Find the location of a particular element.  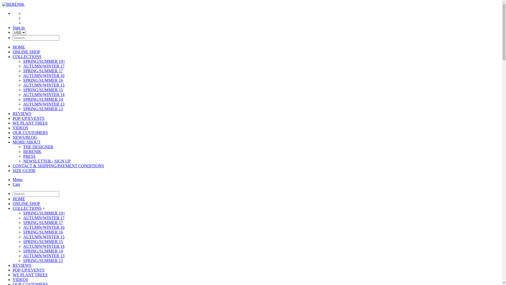

HOME is located at coordinates (19, 47).